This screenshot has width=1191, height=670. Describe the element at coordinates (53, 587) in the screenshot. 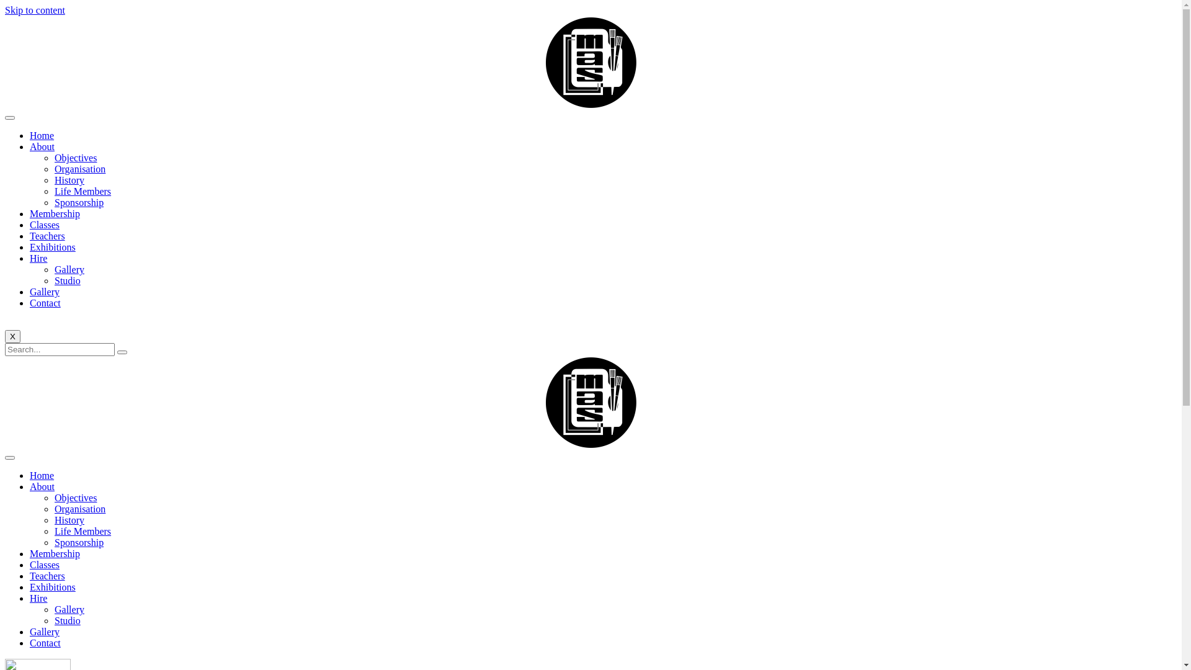

I see `Exhibitions` at that location.